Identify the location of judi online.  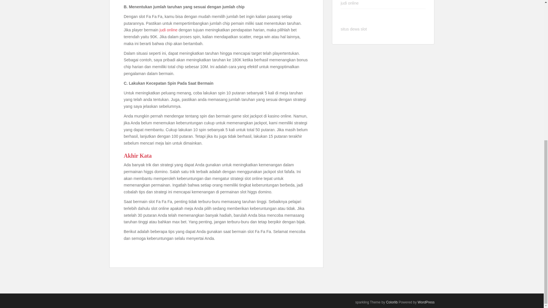
(350, 3).